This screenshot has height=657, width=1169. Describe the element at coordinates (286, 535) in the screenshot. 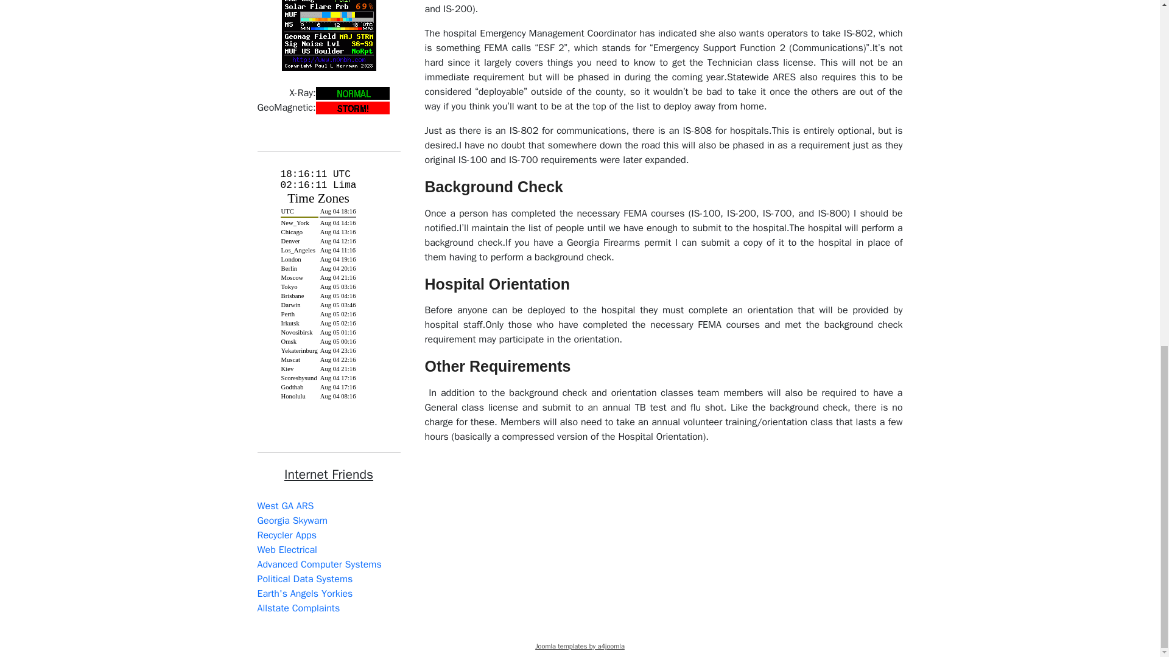

I see `Recycler Apps` at that location.